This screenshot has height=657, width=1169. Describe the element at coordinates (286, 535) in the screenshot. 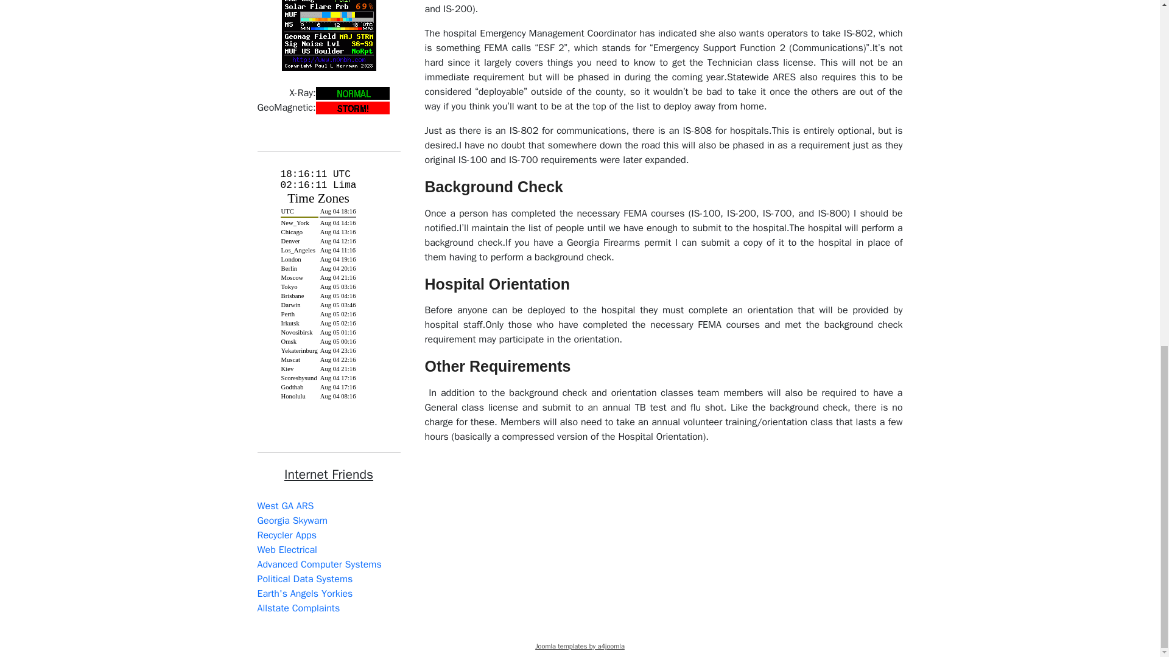

I see `Recycler Apps` at that location.